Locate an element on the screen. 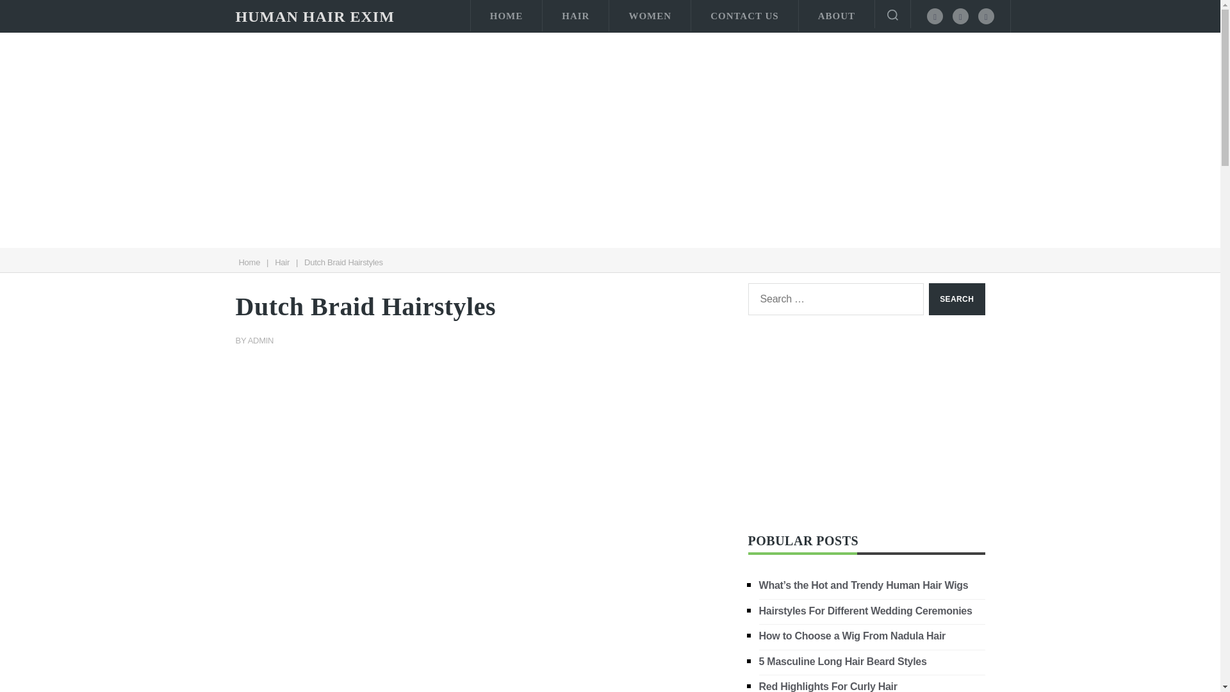 The image size is (1230, 692). Search is located at coordinates (956, 299).